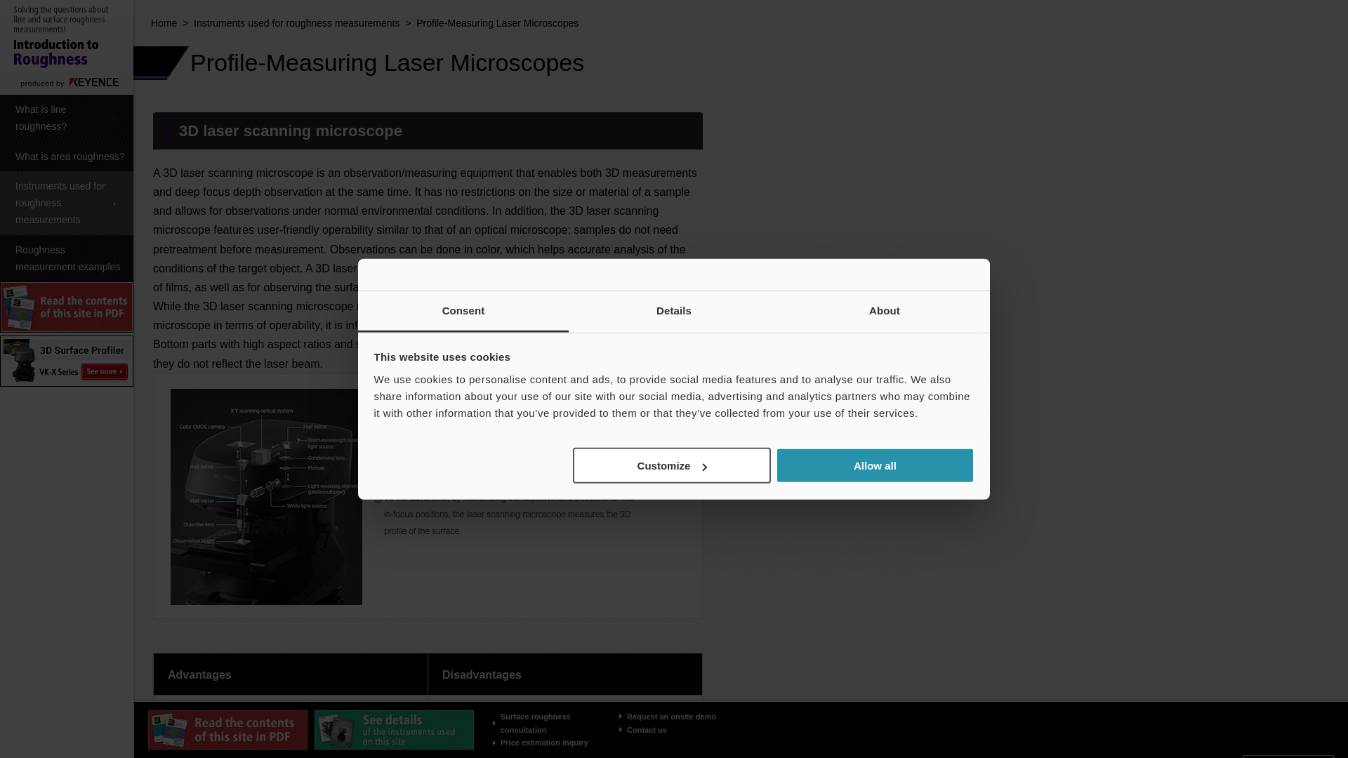 The image size is (1348, 758). Describe the element at coordinates (674, 312) in the screenshot. I see `Details` at that location.